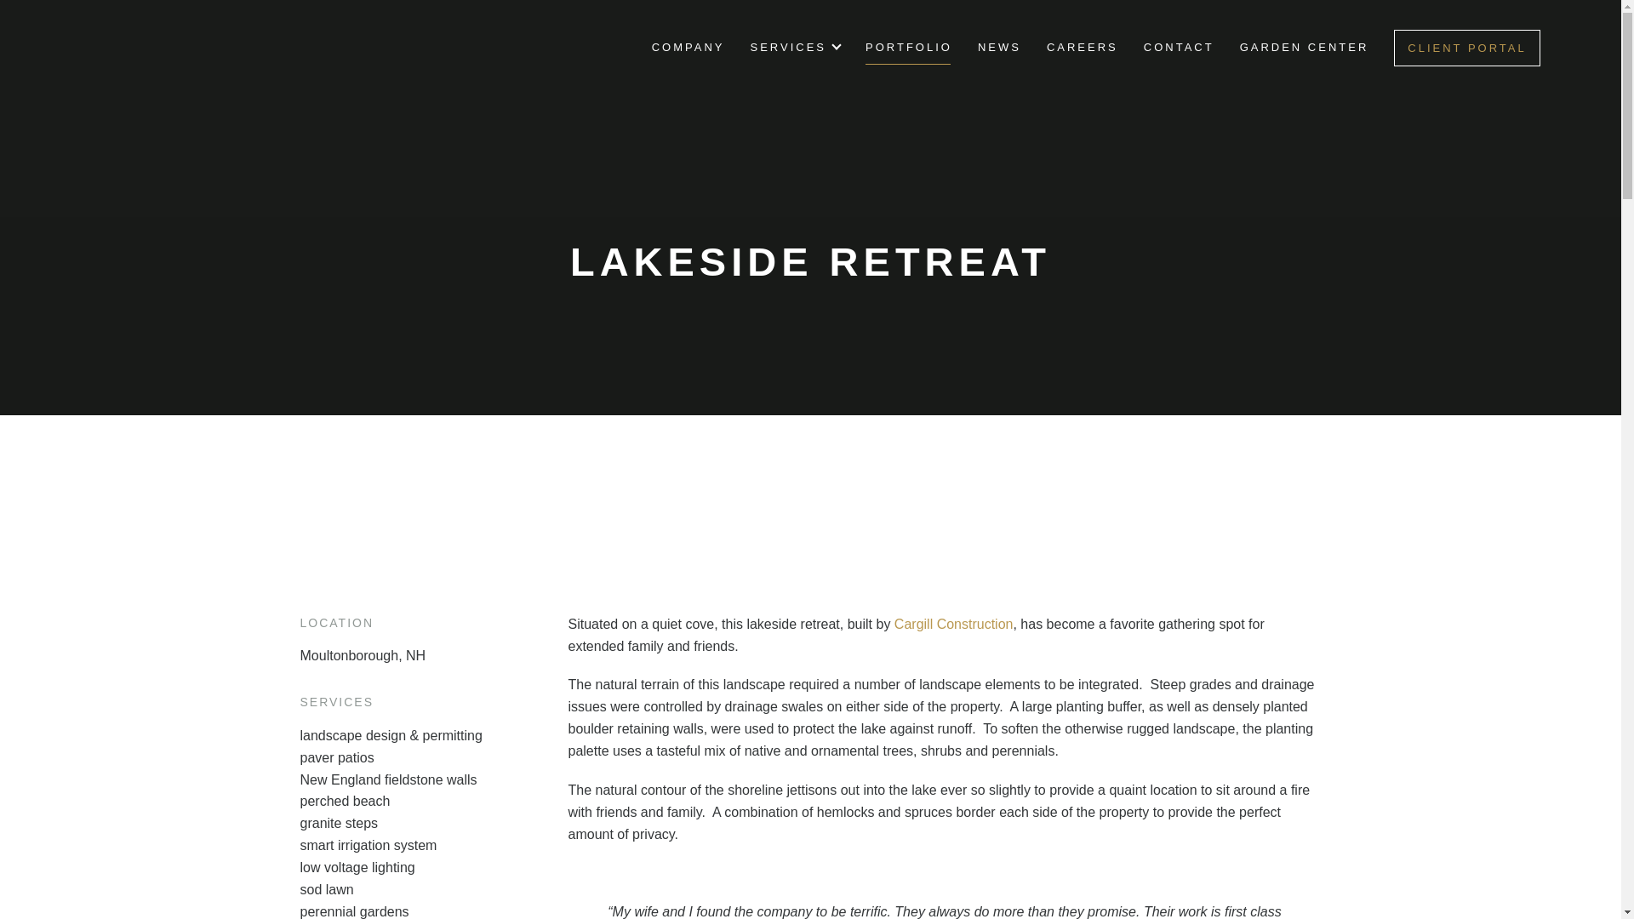 This screenshot has width=1634, height=919. What do you see at coordinates (909, 46) in the screenshot?
I see `PORTFOLIO` at bounding box center [909, 46].